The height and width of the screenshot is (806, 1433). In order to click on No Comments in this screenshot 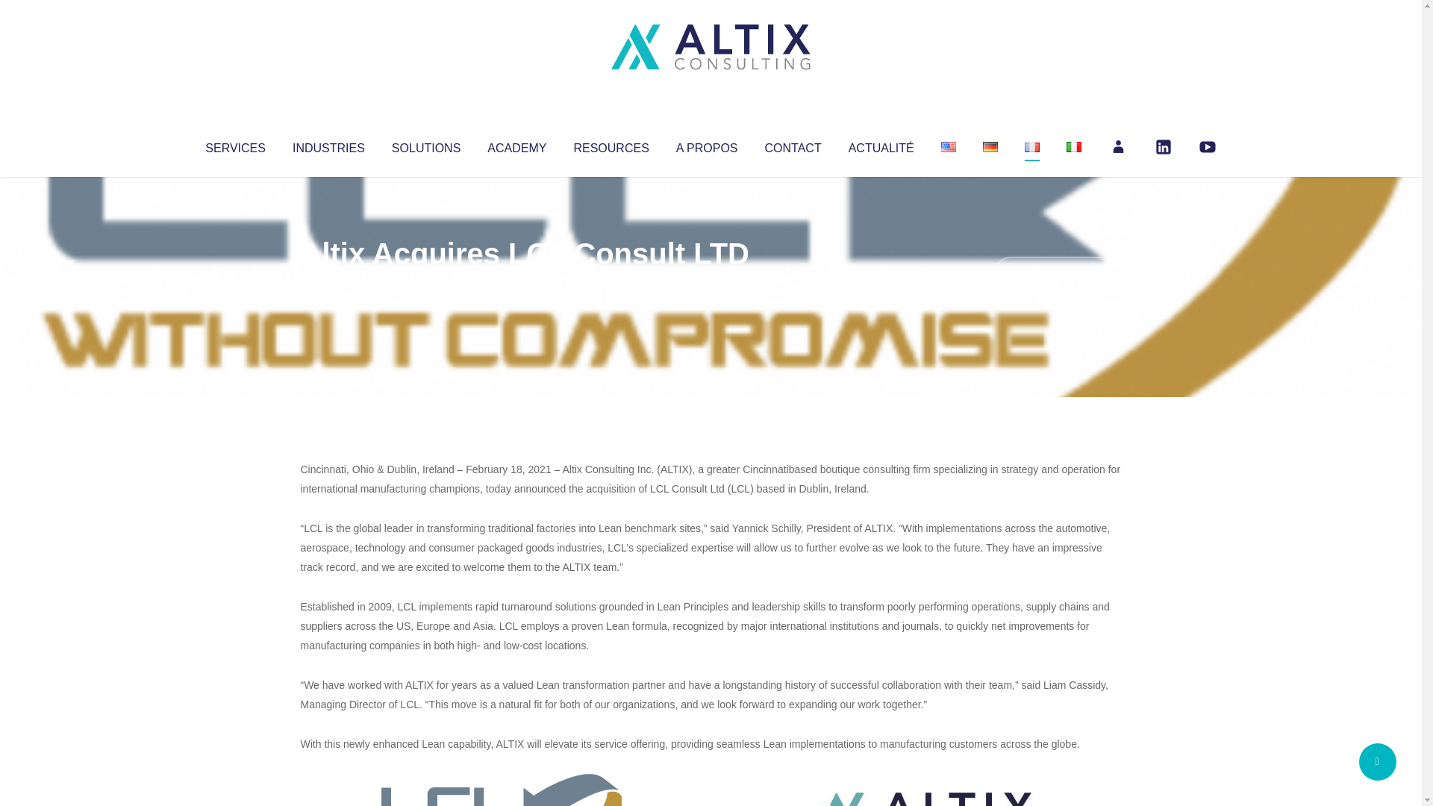, I will do `click(1057, 273)`.